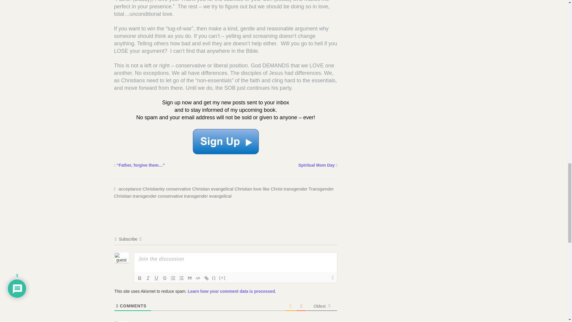  What do you see at coordinates (223, 193) in the screenshot?
I see `Transgender Christian` at bounding box center [223, 193].